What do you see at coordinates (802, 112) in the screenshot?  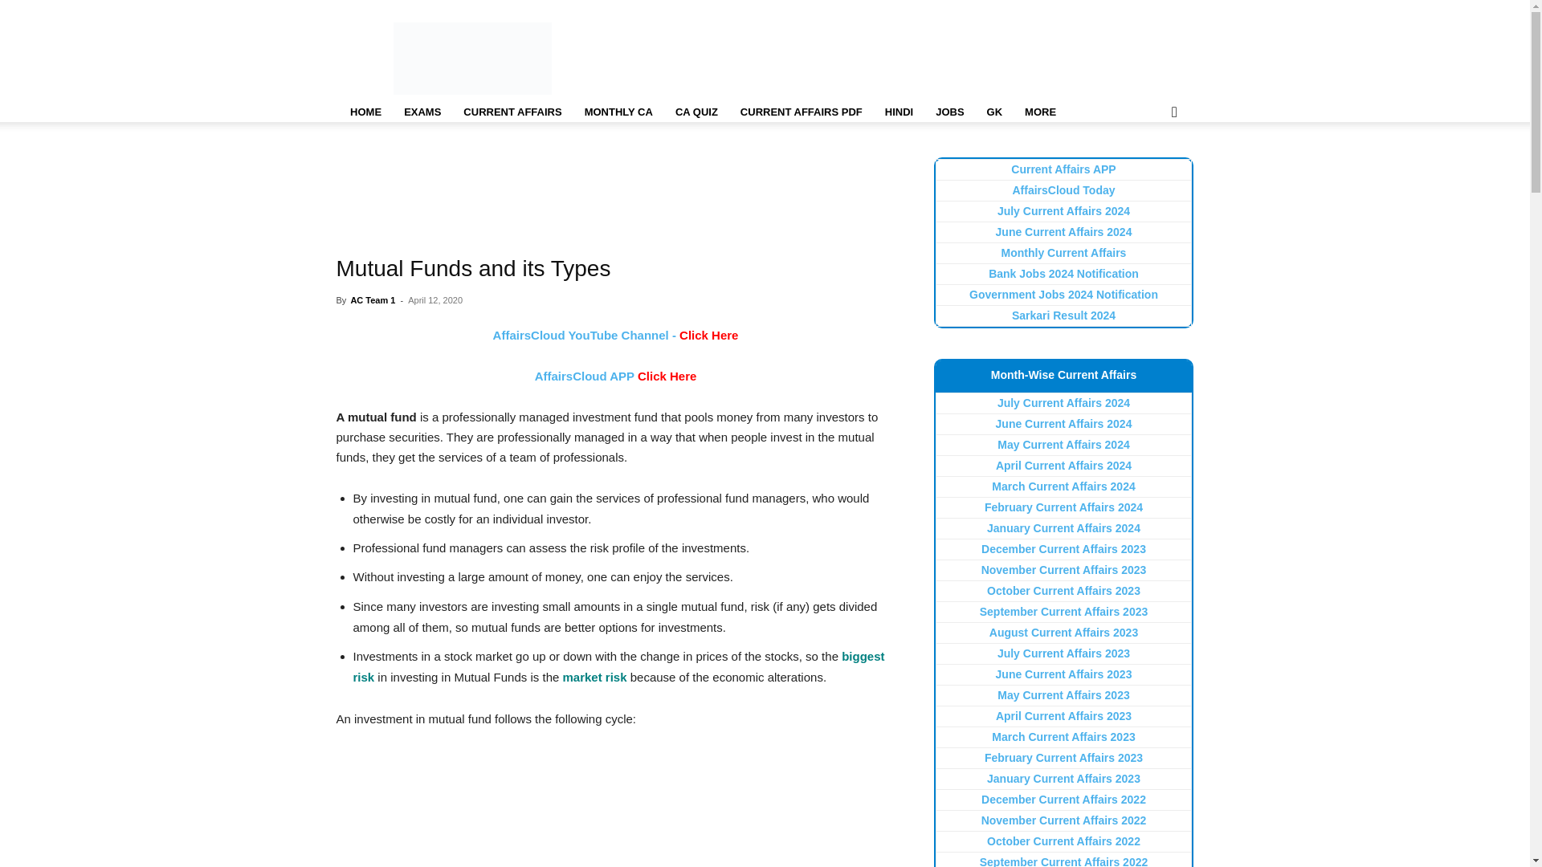 I see `Current Affairs PDF` at bounding box center [802, 112].